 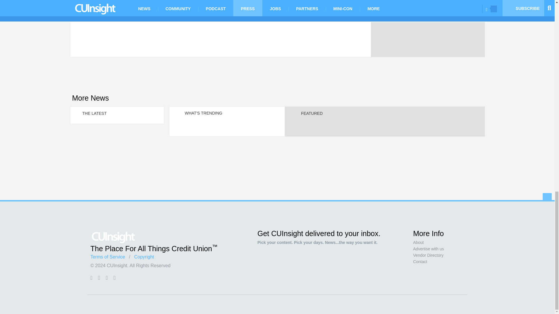 What do you see at coordinates (99, 278) in the screenshot?
I see `twitter` at bounding box center [99, 278].